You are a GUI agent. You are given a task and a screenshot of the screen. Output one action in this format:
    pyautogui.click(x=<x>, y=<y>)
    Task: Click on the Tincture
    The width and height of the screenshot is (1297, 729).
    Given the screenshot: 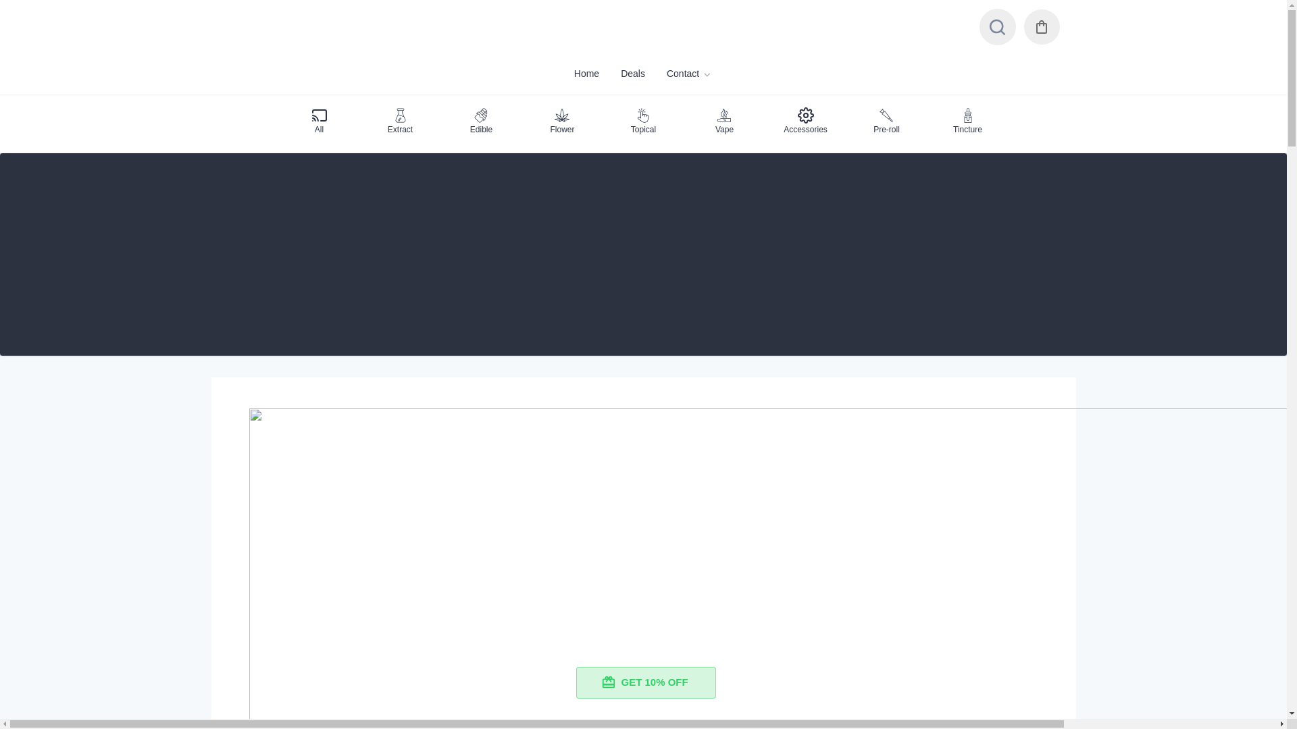 What is the action you would take?
    pyautogui.click(x=967, y=121)
    